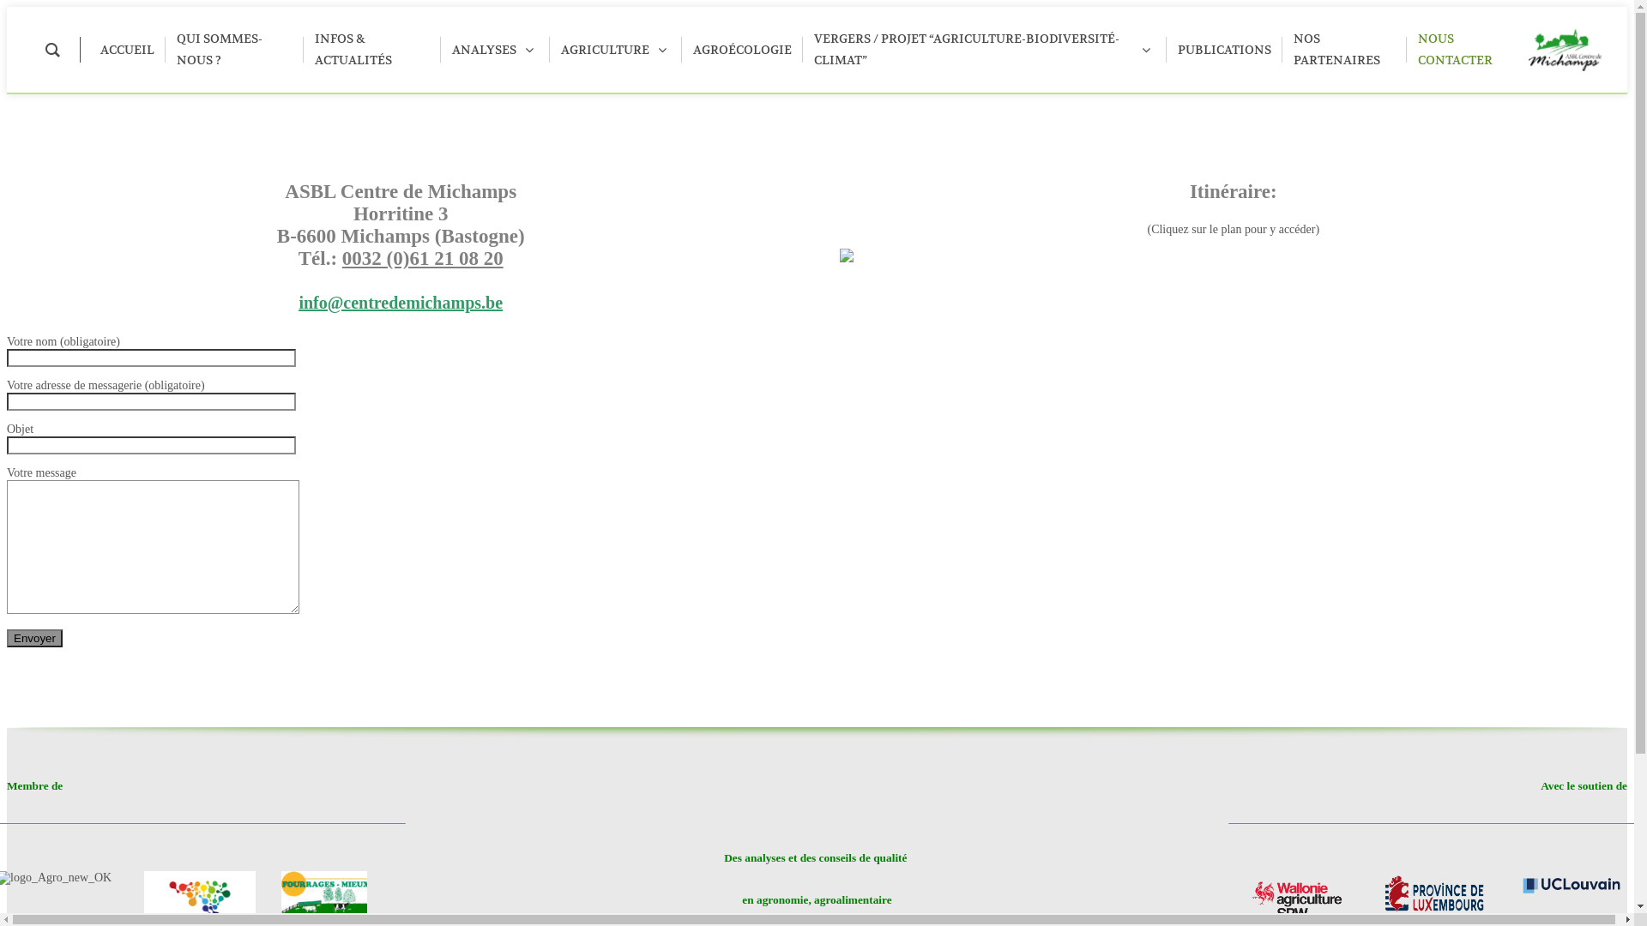 The height and width of the screenshot is (926, 1647). What do you see at coordinates (423, 259) in the screenshot?
I see `0032 (0)61 21 08 20` at bounding box center [423, 259].